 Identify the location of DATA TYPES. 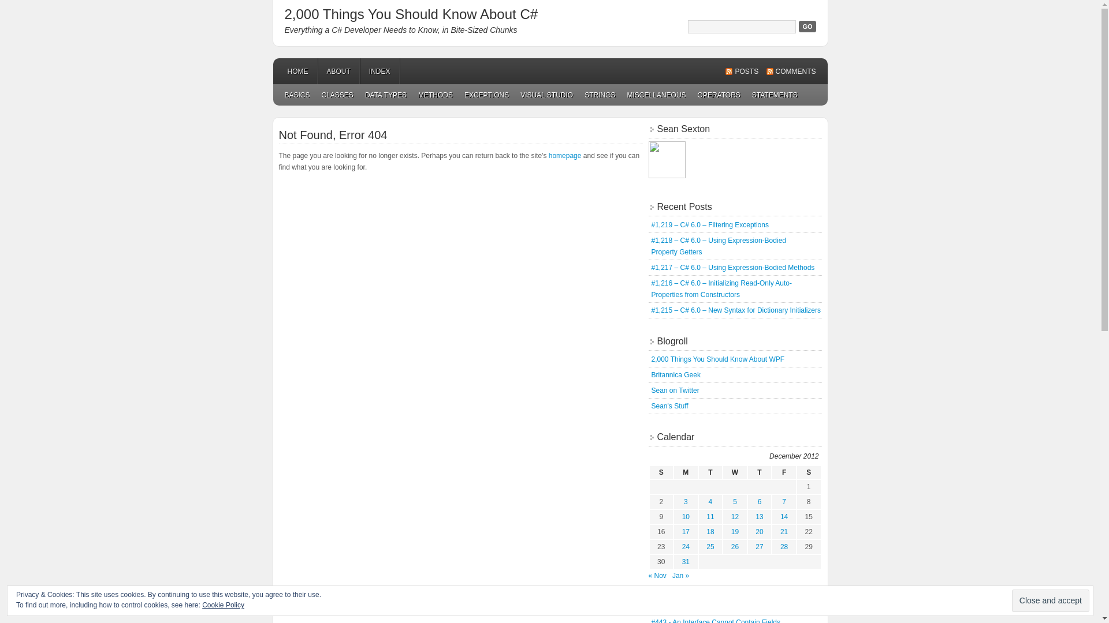
(386, 95).